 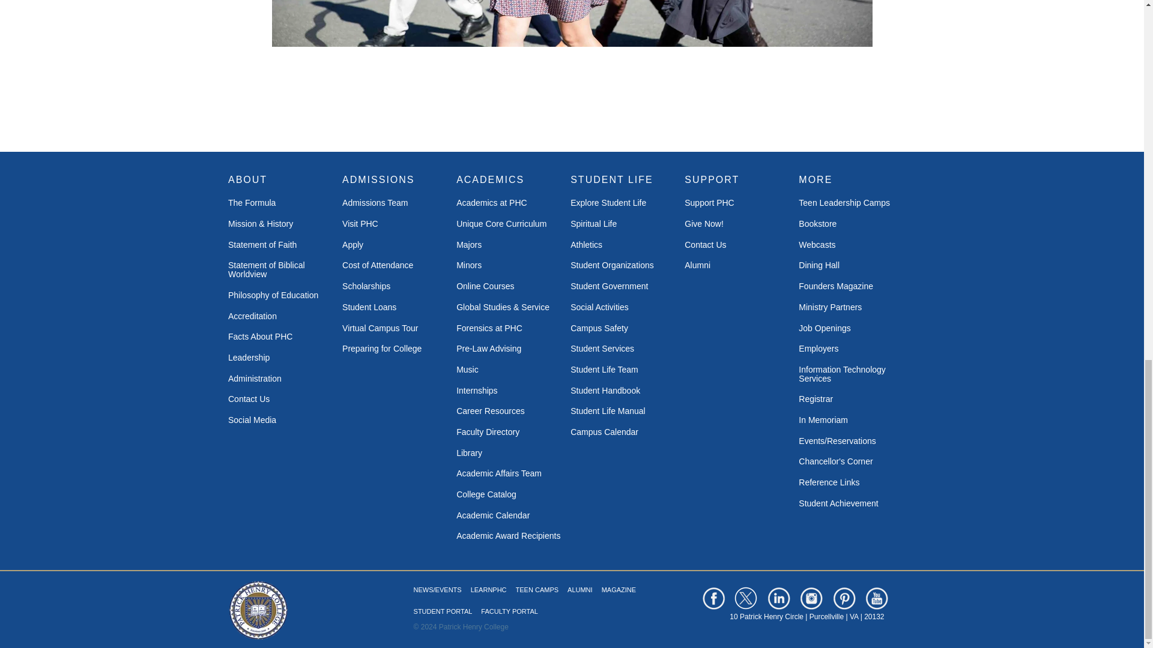 I want to click on PHC Instagram, so click(x=811, y=598).